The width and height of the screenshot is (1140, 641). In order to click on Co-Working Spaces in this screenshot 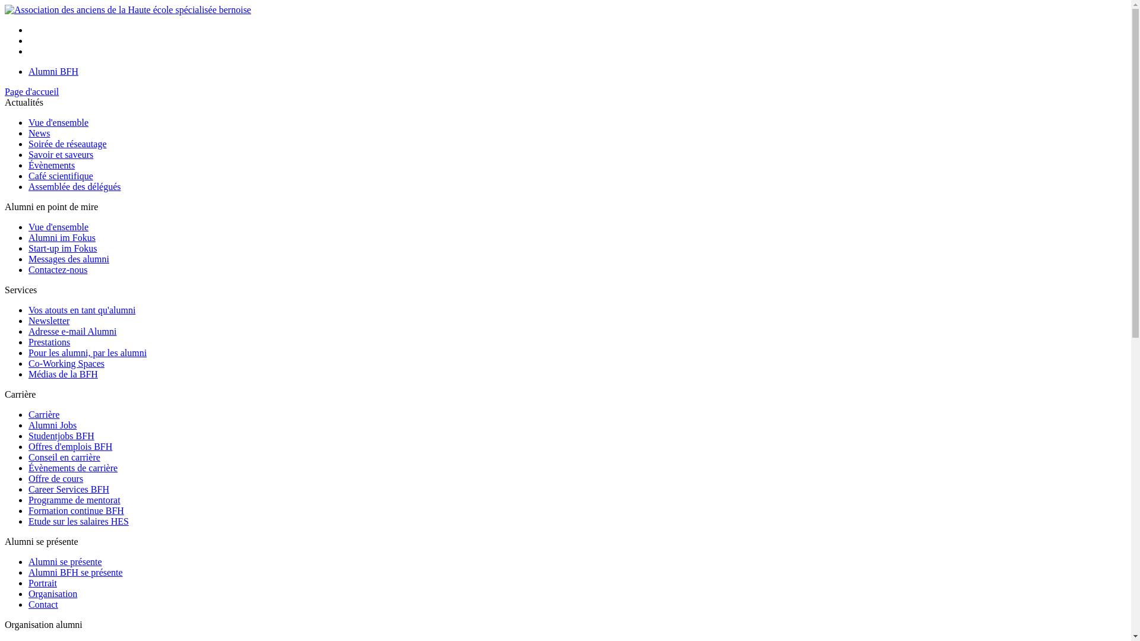, I will do `click(66, 363)`.